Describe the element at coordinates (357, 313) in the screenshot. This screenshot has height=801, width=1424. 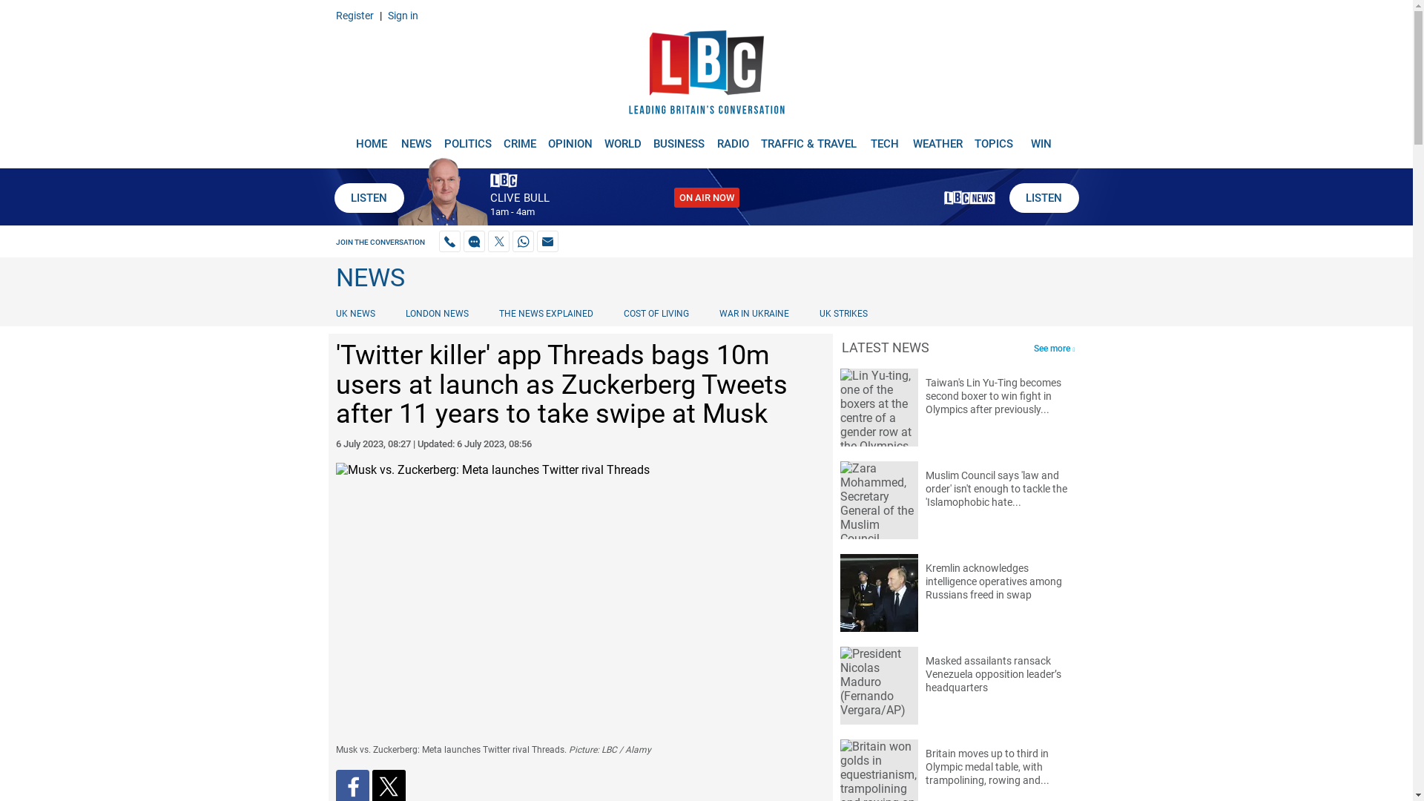
I see `UK NEWS` at that location.